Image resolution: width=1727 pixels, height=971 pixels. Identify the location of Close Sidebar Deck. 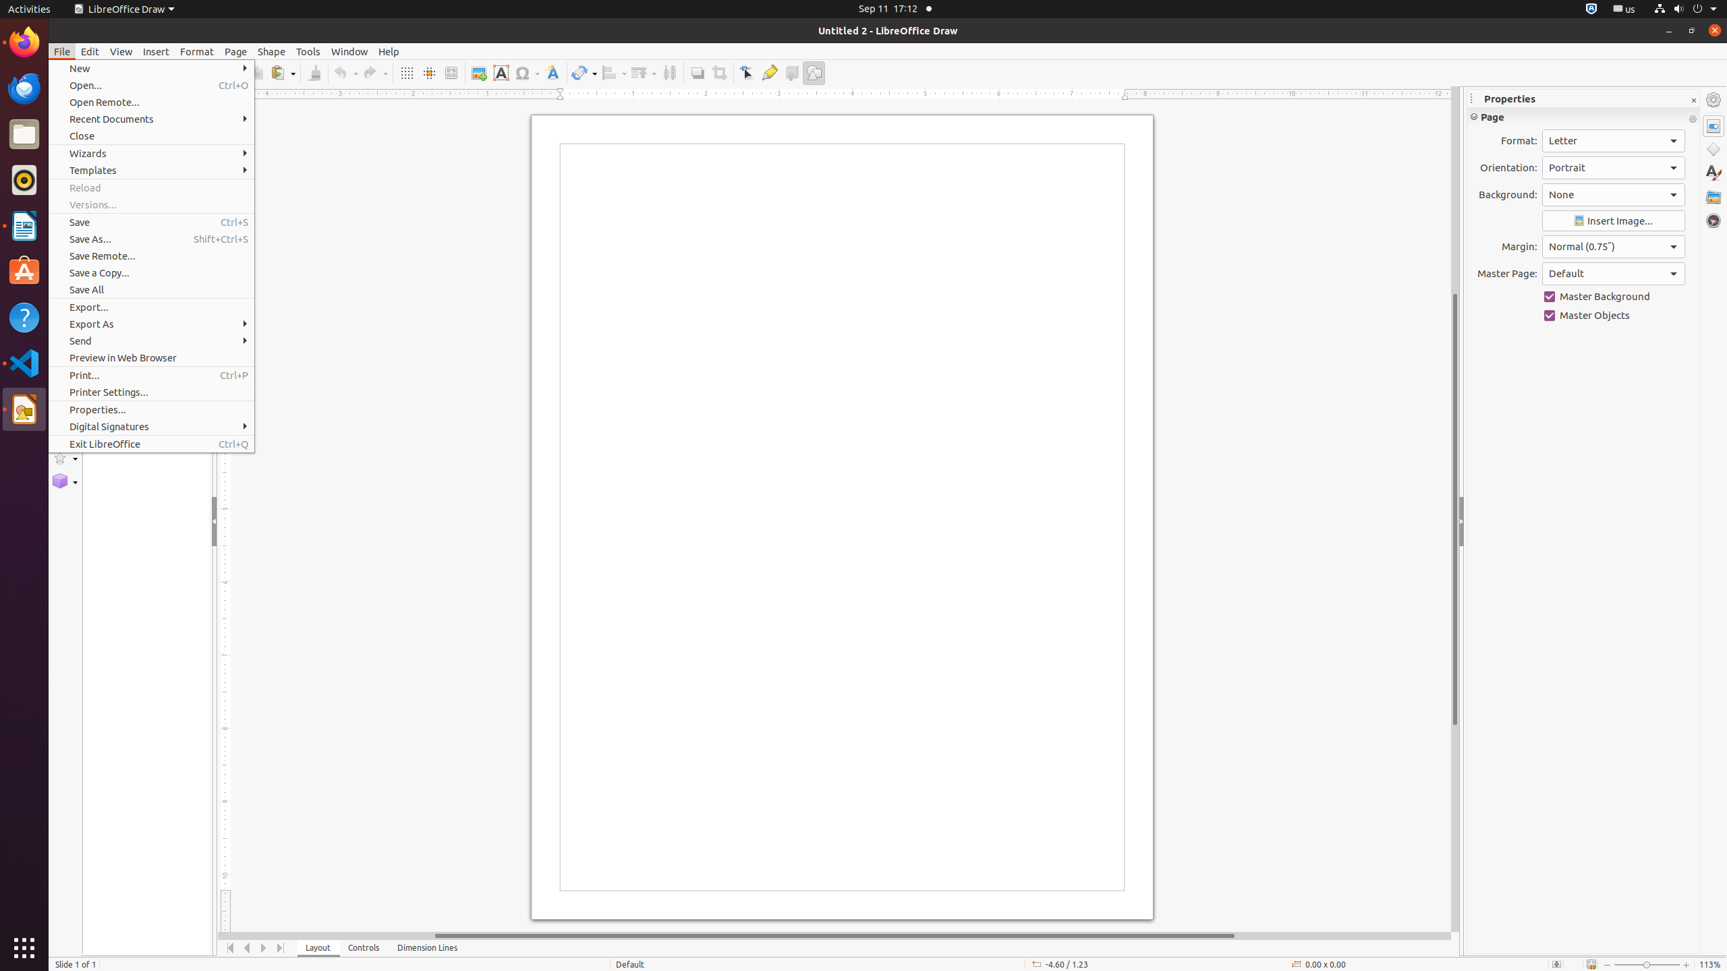
(1693, 101).